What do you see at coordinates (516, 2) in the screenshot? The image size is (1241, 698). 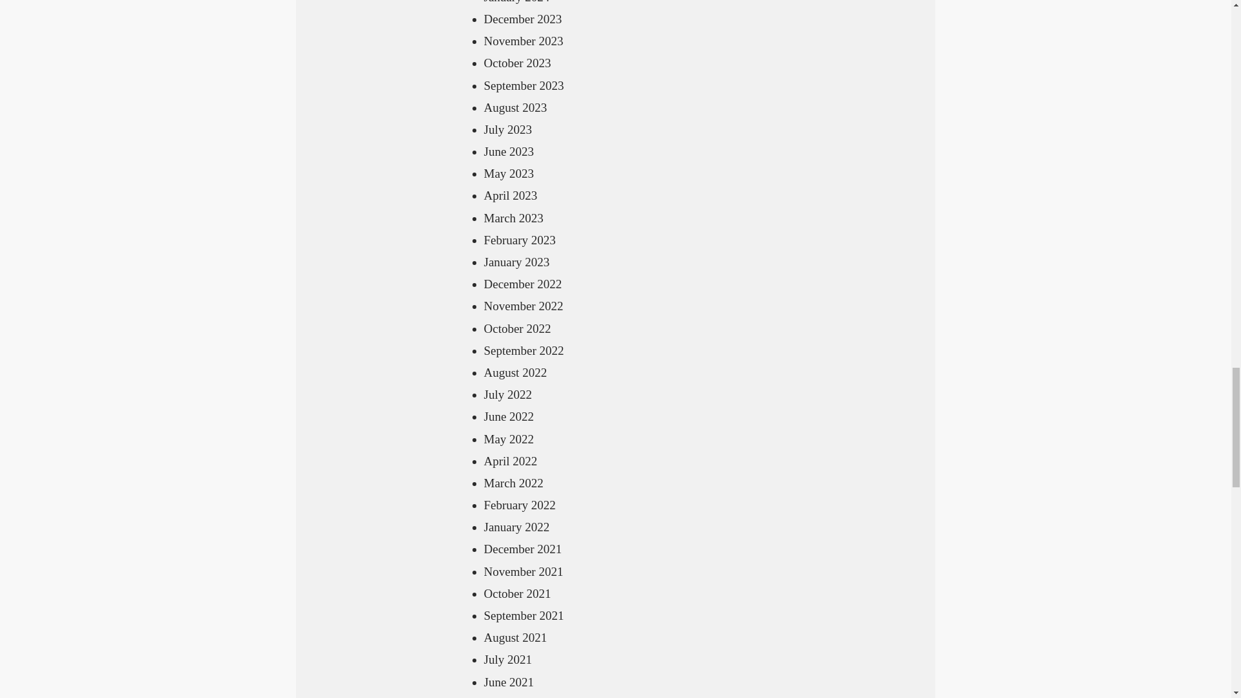 I see `January 2024` at bounding box center [516, 2].